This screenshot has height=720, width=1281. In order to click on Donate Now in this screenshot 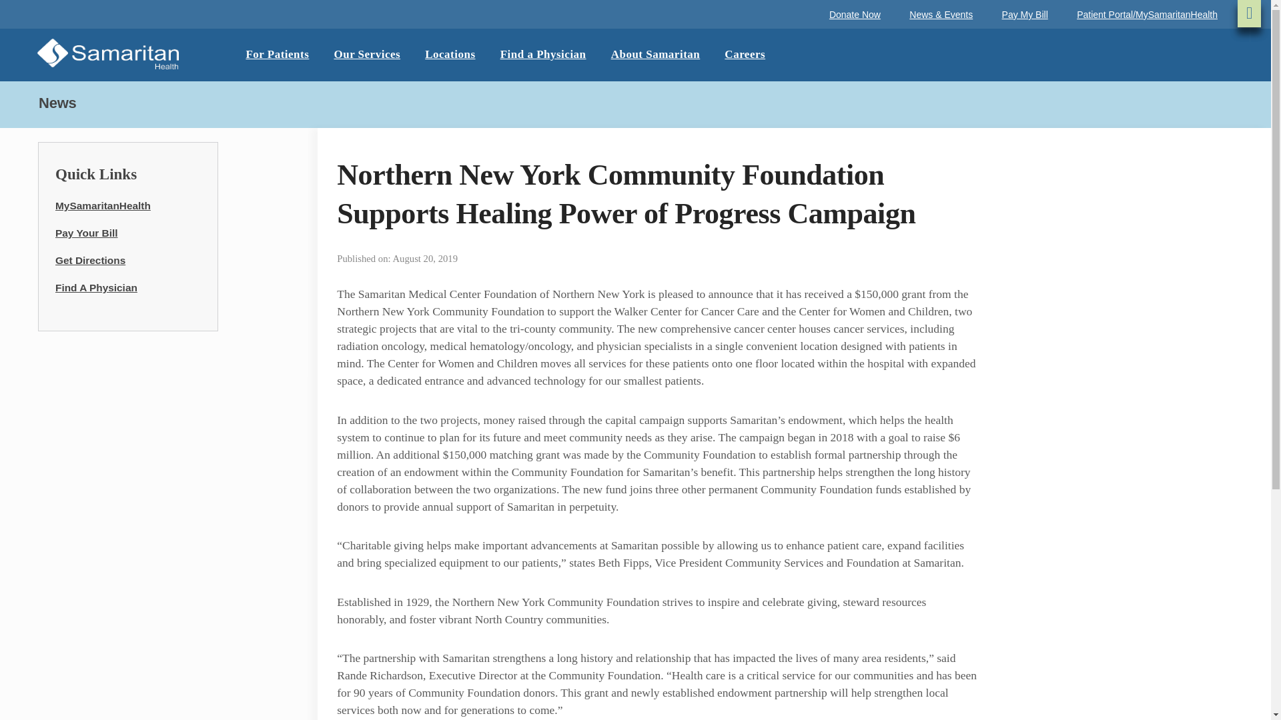, I will do `click(855, 15)`.